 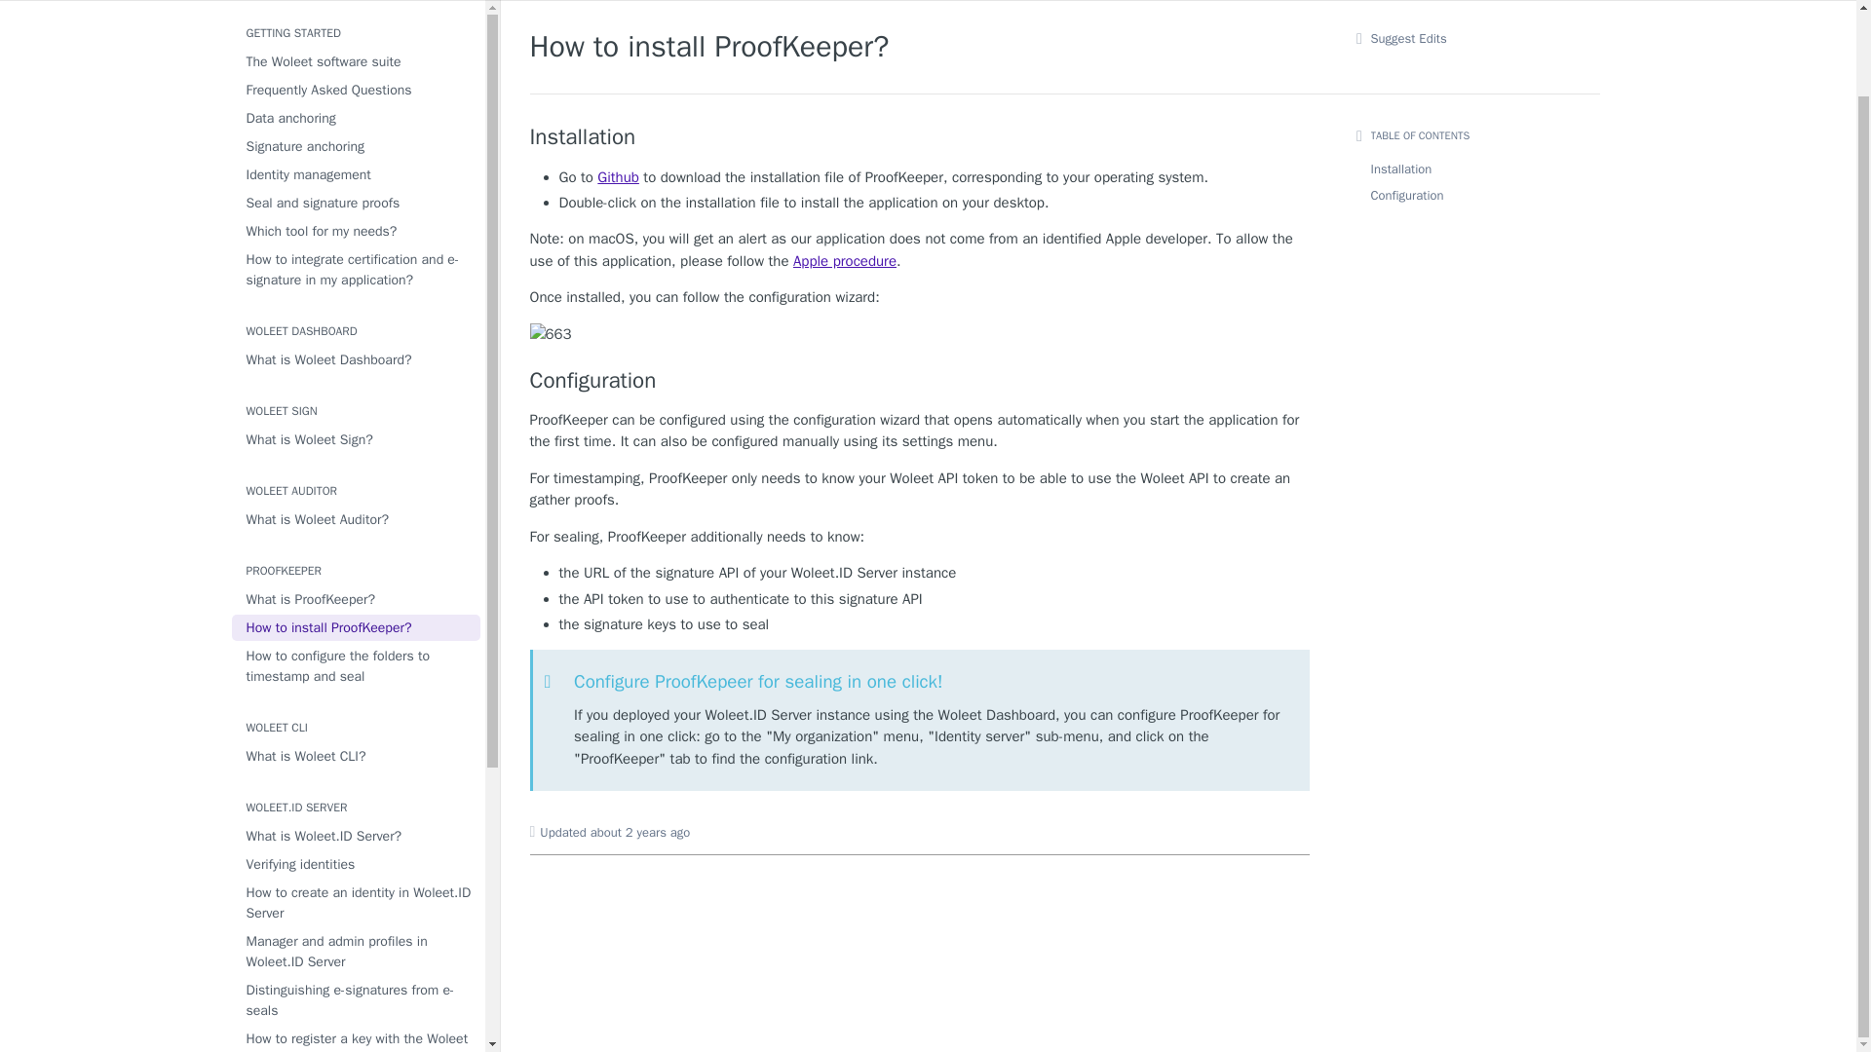 I want to click on What is Woleet.ID Server?, so click(x=357, y=836).